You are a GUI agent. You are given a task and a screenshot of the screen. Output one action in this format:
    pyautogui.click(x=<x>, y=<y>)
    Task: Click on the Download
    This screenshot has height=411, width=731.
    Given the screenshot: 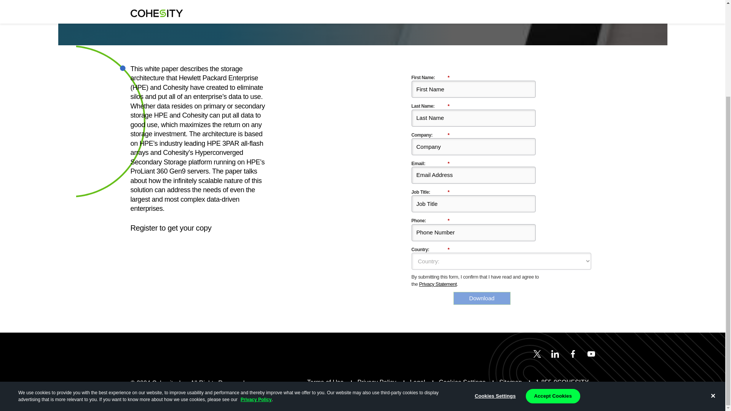 What is the action you would take?
    pyautogui.click(x=482, y=298)
    